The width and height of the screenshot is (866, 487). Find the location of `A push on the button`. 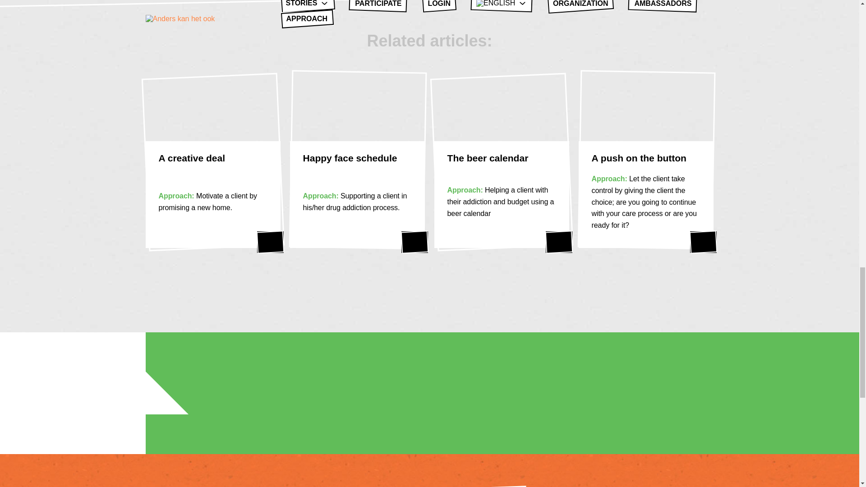

A push on the button is located at coordinates (704, 242).